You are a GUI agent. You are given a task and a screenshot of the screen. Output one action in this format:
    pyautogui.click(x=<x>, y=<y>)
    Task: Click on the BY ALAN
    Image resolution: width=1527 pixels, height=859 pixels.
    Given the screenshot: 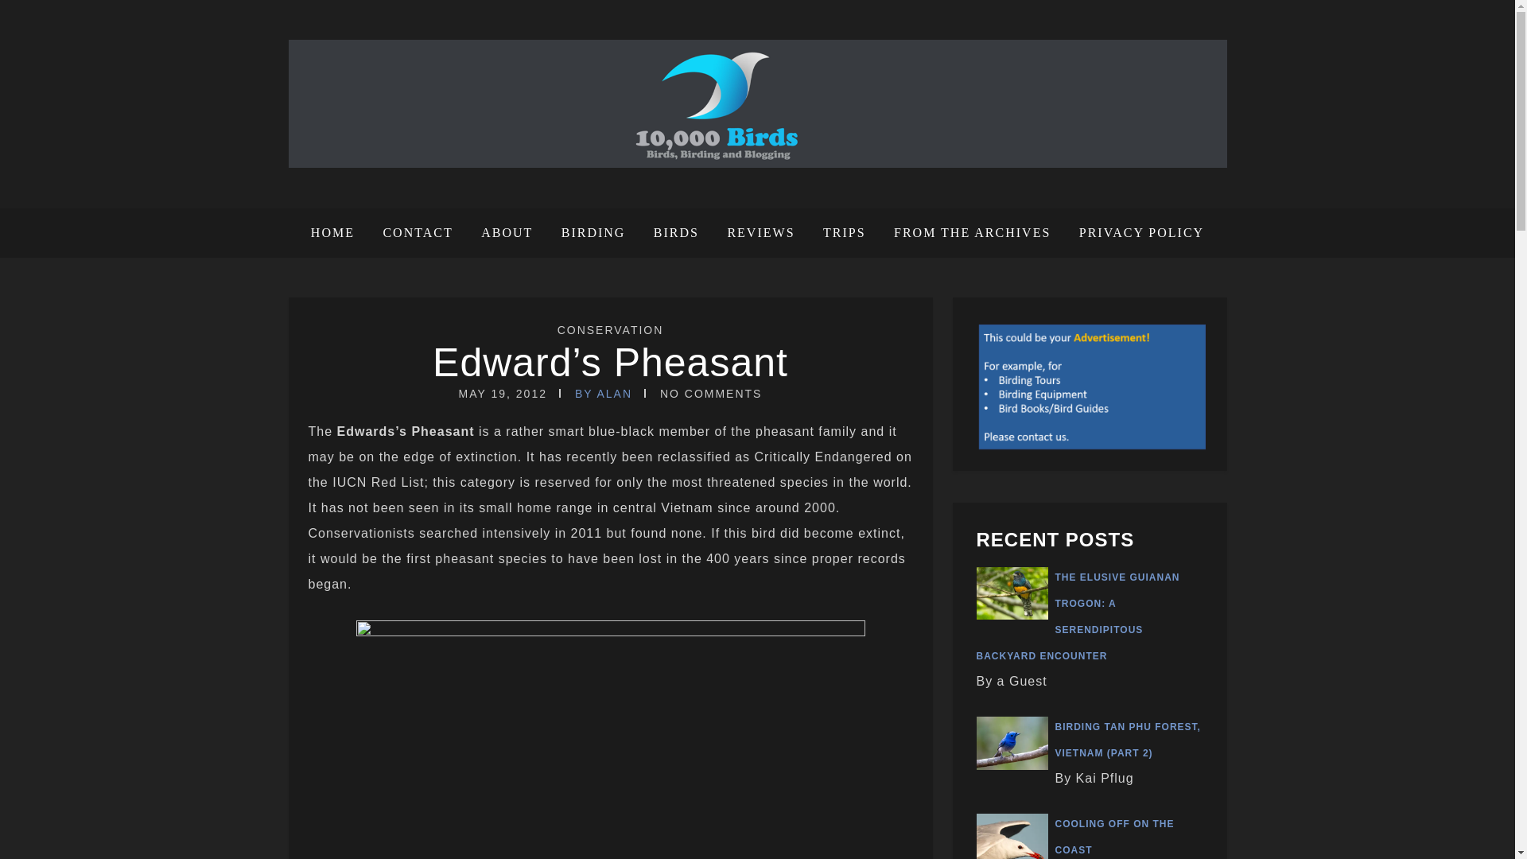 What is the action you would take?
    pyautogui.click(x=603, y=394)
    